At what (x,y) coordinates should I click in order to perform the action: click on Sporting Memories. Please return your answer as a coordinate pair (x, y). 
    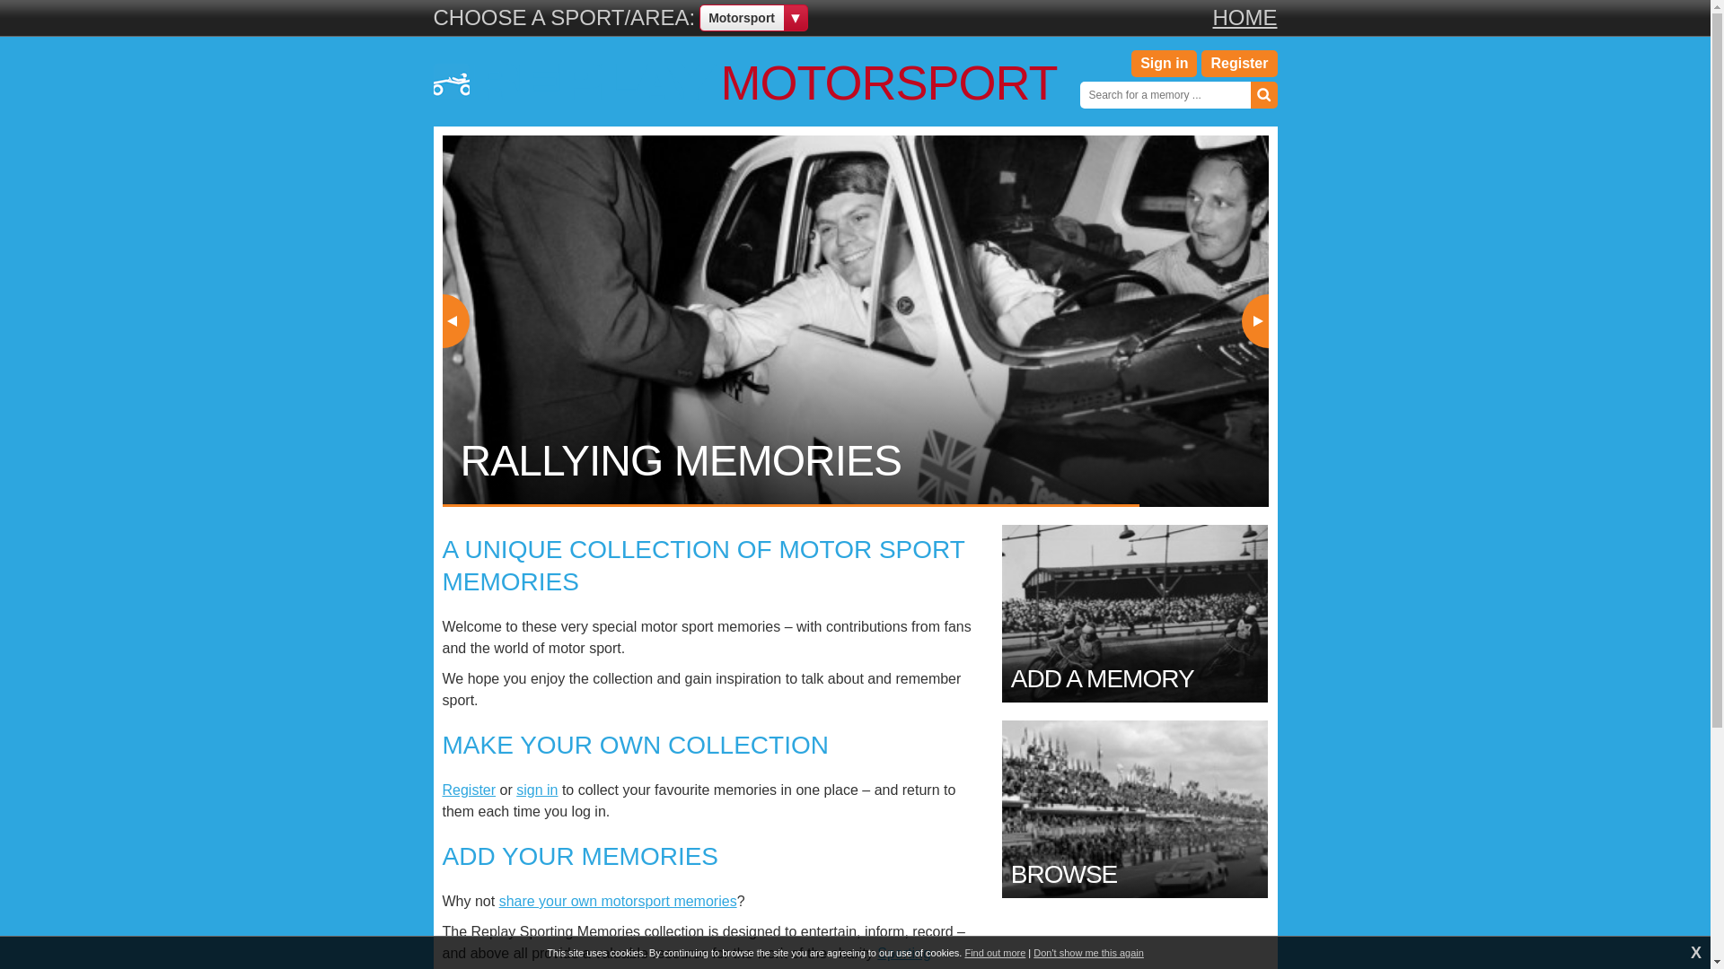
    Looking at the image, I should click on (686, 957).